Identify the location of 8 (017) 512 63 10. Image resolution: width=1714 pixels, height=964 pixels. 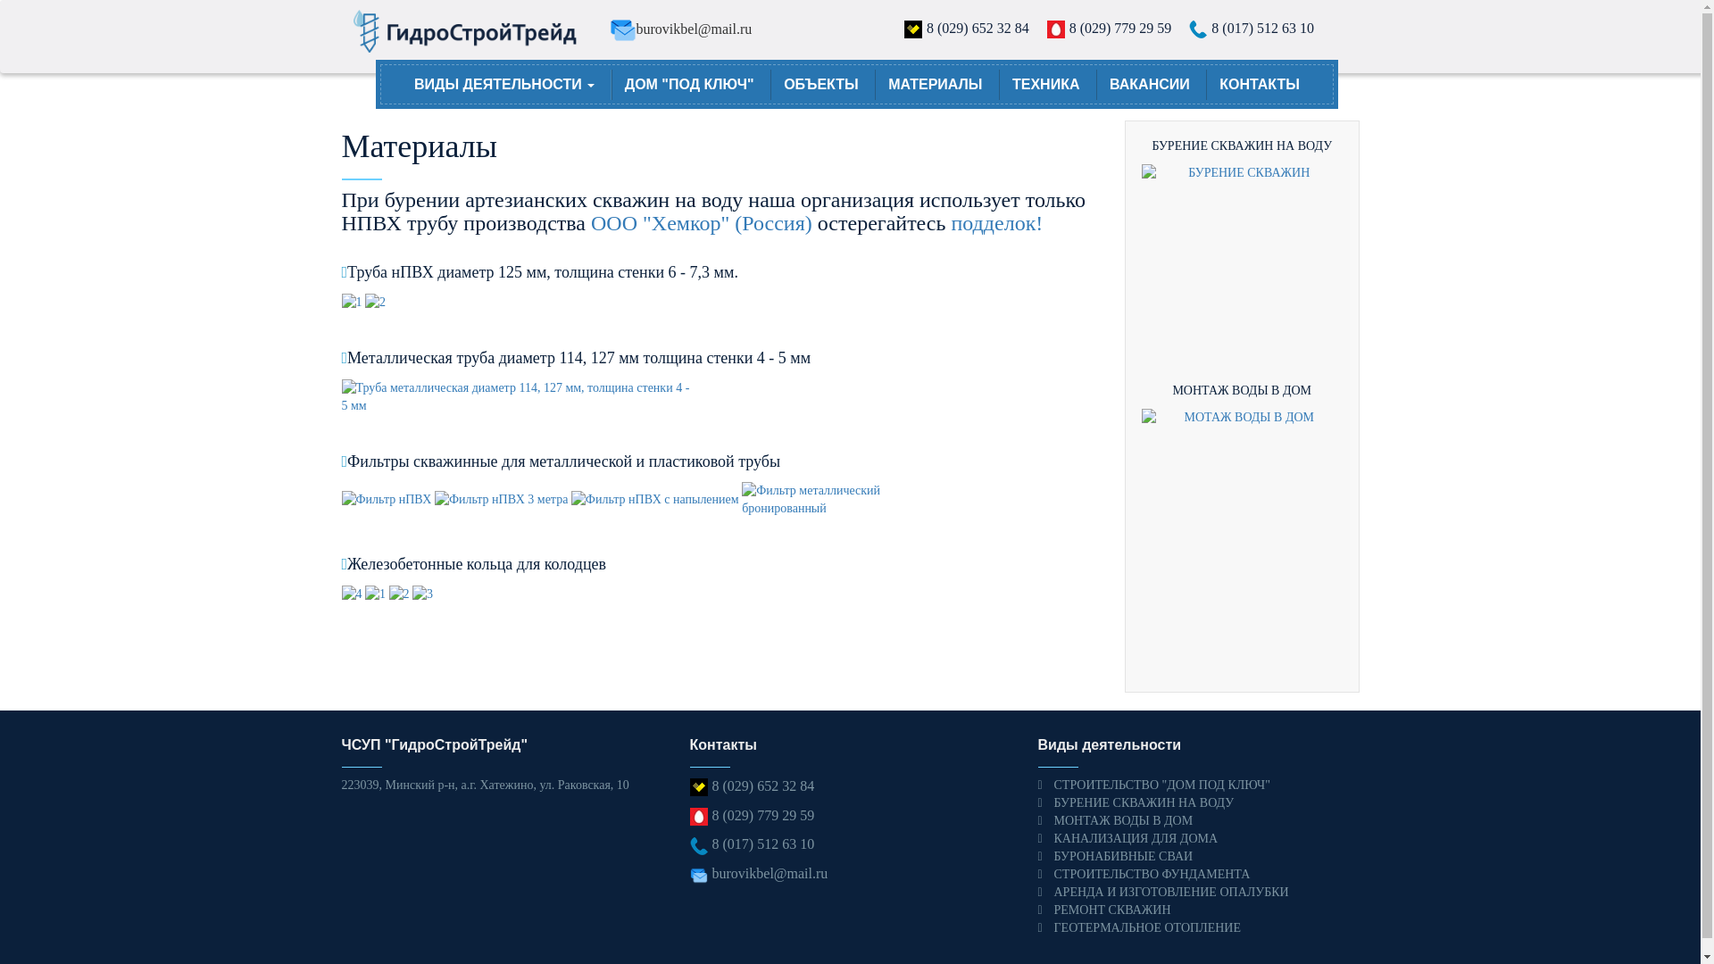
(764, 844).